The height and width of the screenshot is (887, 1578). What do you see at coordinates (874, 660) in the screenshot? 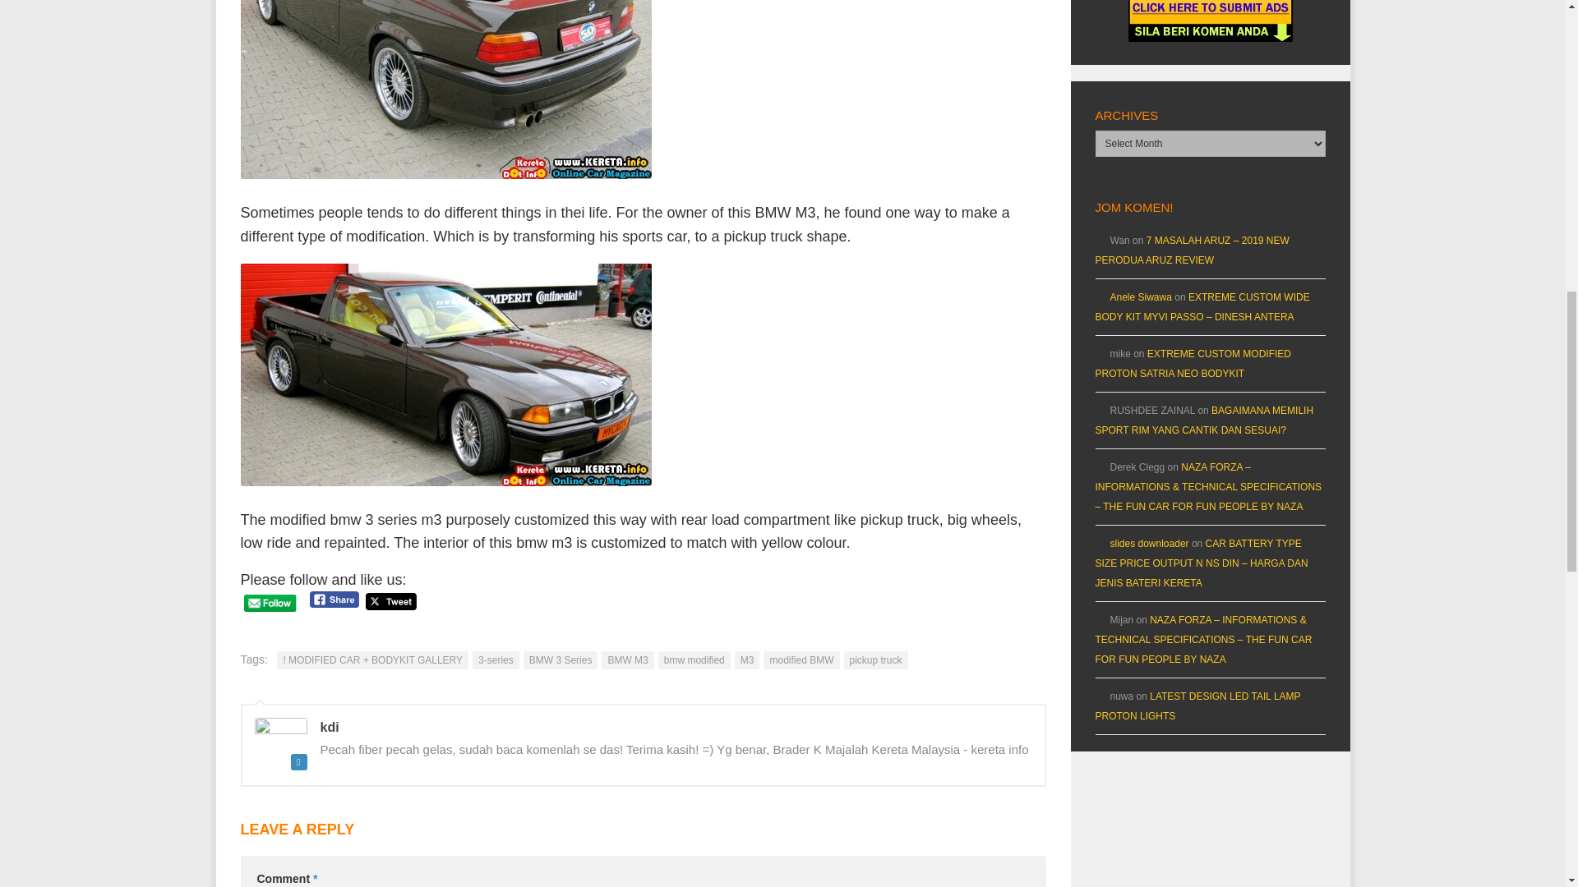
I see `pickup truck` at bounding box center [874, 660].